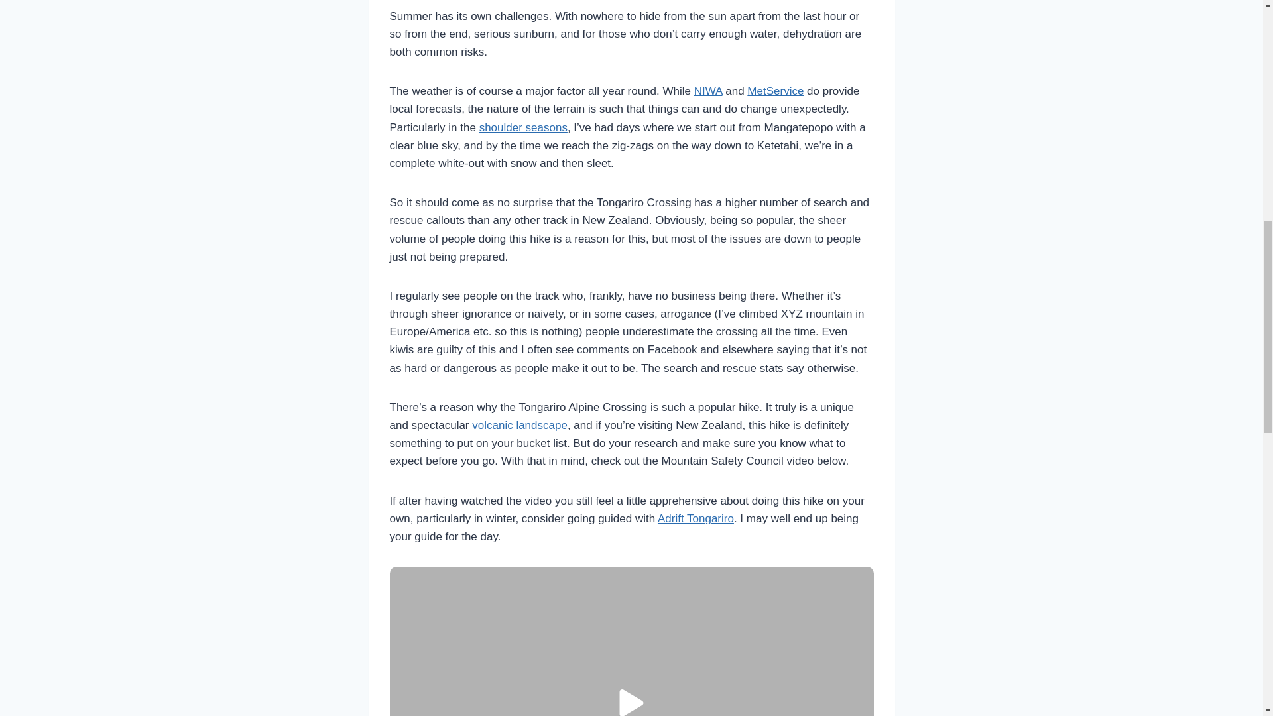 This screenshot has height=716, width=1273. Describe the element at coordinates (524, 127) in the screenshot. I see `shoulder seasons` at that location.